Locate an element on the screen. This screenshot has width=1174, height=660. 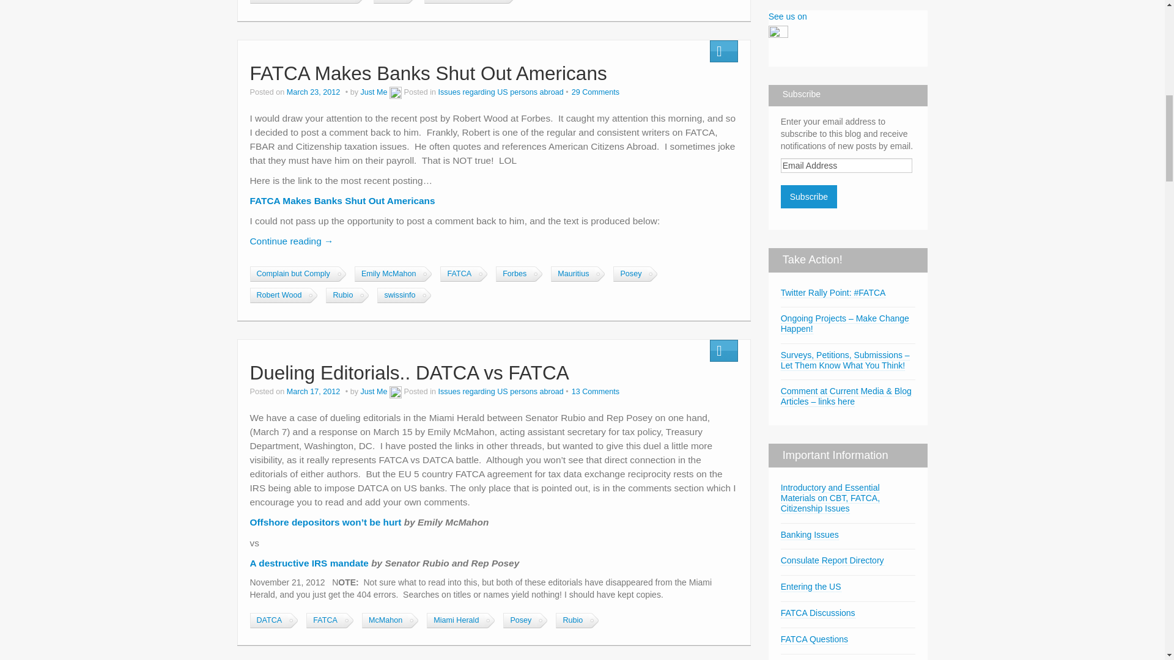
March 23, 2012 is located at coordinates (314, 92).